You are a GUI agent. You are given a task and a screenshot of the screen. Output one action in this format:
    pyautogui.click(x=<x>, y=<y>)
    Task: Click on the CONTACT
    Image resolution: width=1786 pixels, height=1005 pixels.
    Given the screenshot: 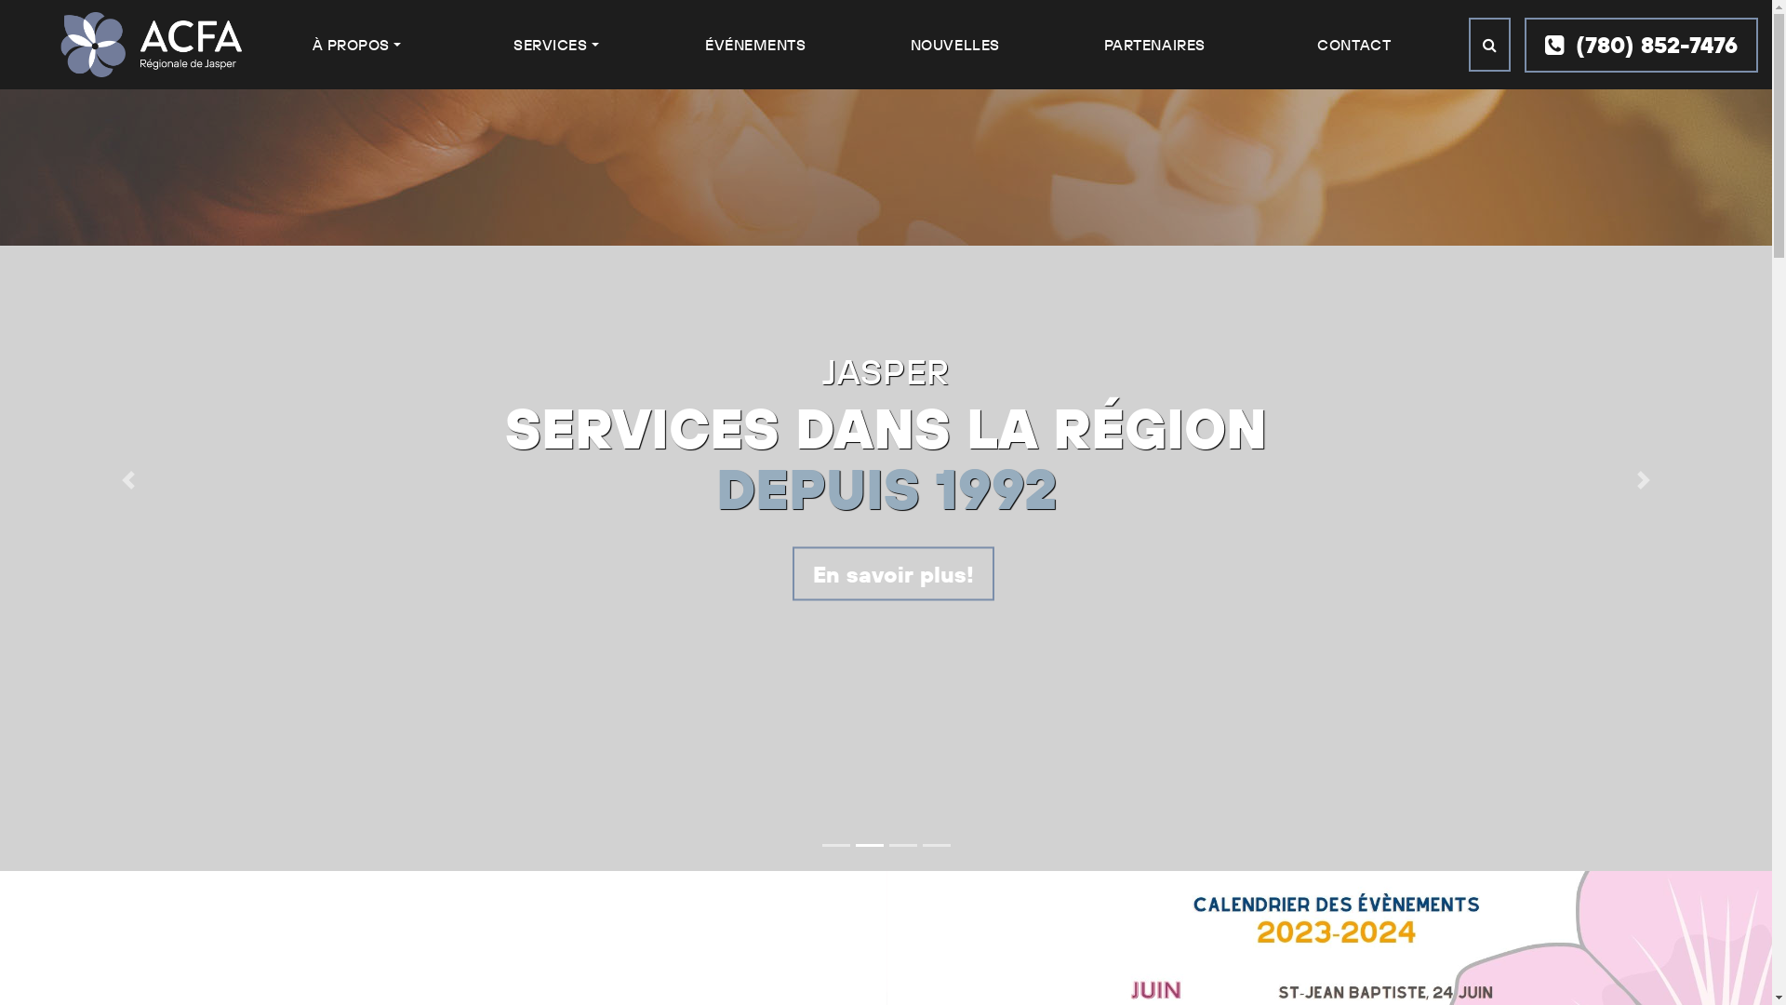 What is the action you would take?
    pyautogui.click(x=1354, y=45)
    